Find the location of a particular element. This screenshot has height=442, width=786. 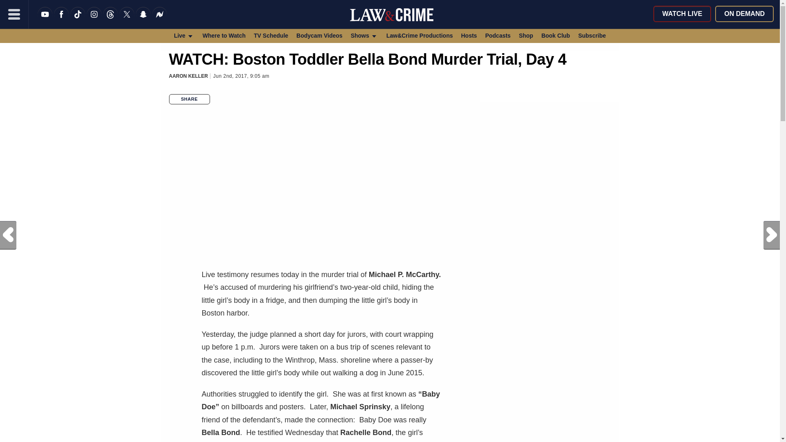

Posts by Aaron Keller is located at coordinates (188, 76).